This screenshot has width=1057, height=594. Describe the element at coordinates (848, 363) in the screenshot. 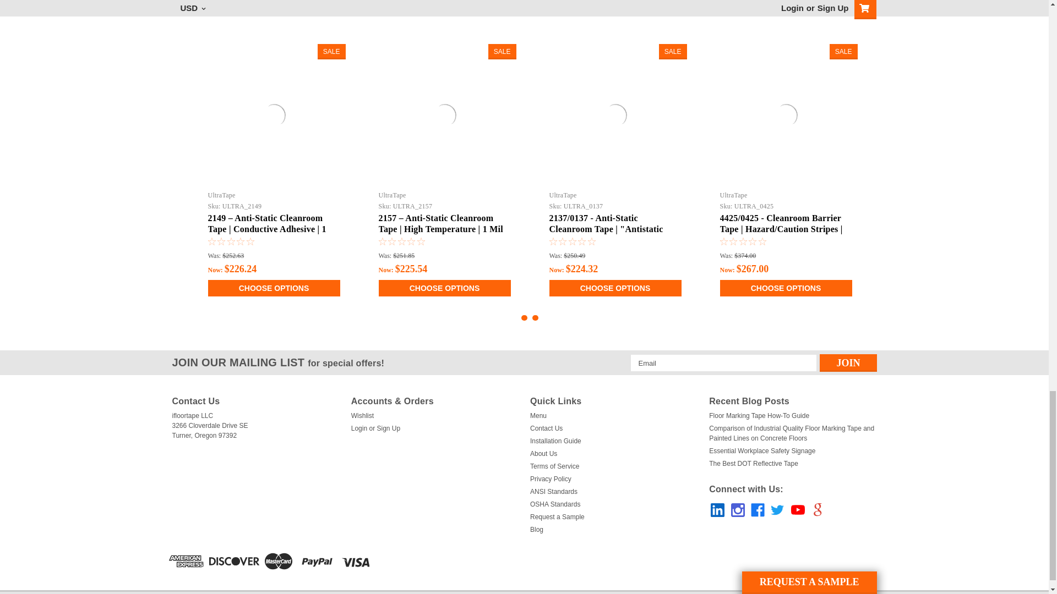

I see `Join` at that location.